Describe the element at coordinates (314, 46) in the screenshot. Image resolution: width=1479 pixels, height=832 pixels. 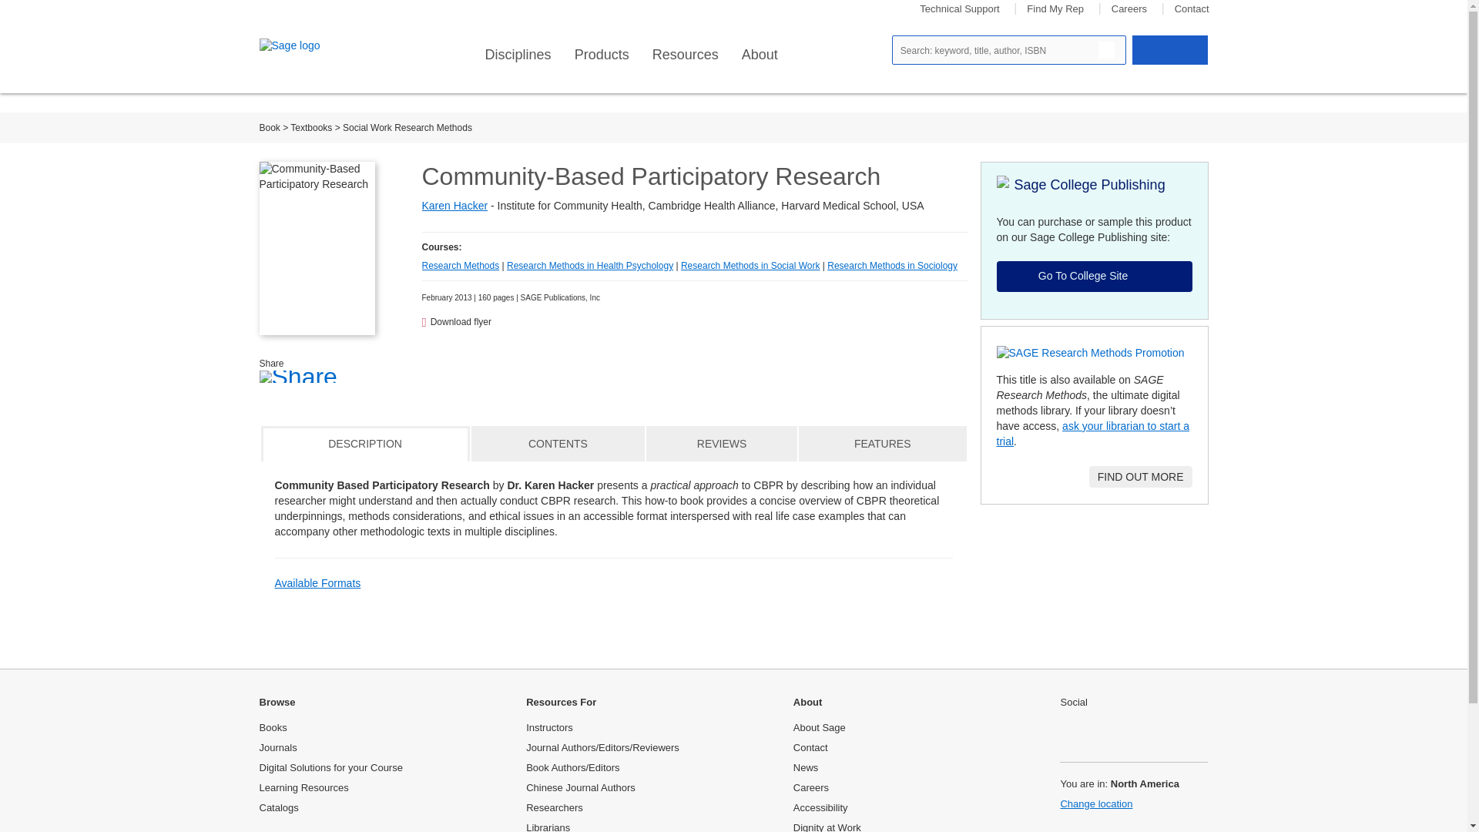
I see `Sage logo: link back to homepage` at that location.